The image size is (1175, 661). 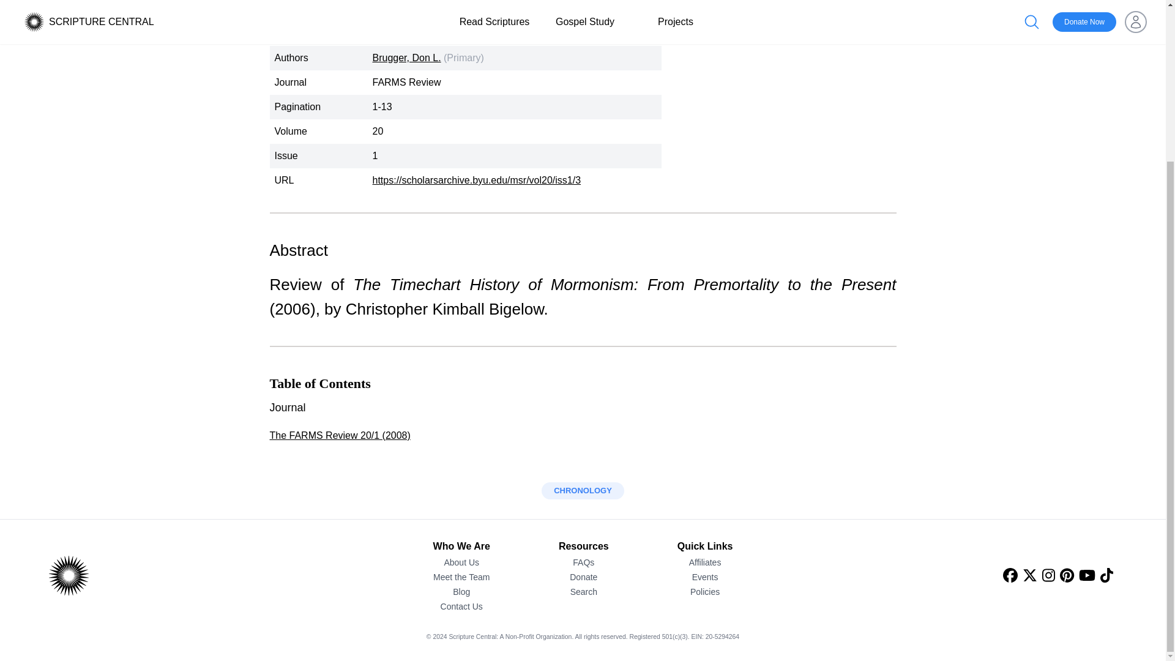 I want to click on Policies, so click(x=705, y=591).